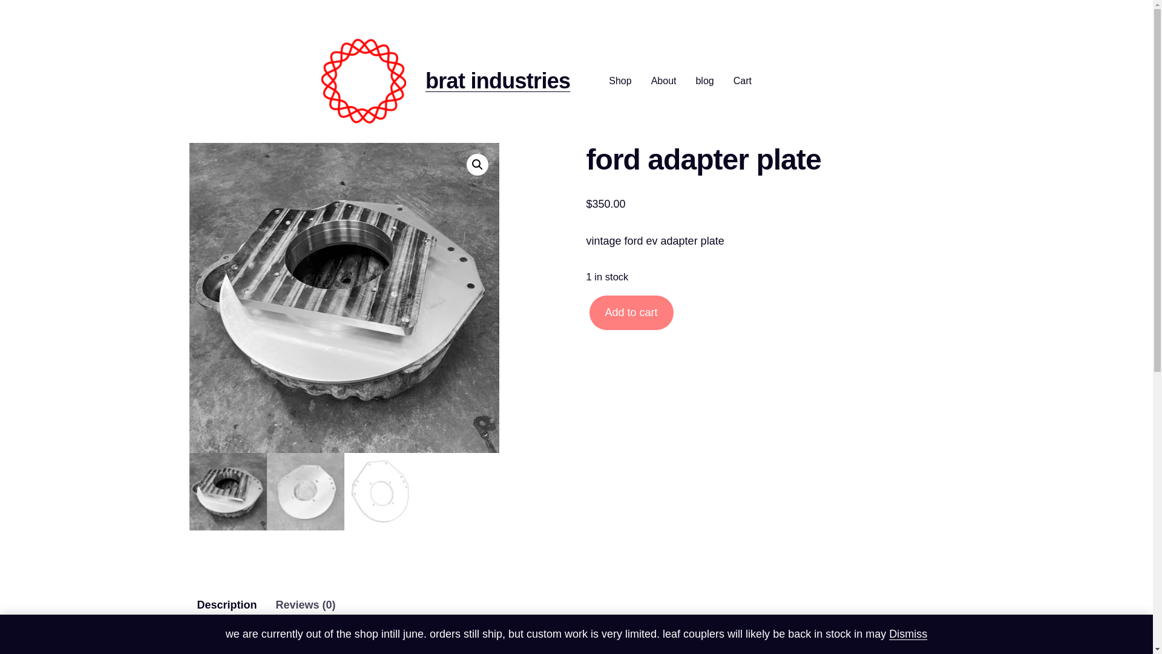  I want to click on Add to cart, so click(631, 312).